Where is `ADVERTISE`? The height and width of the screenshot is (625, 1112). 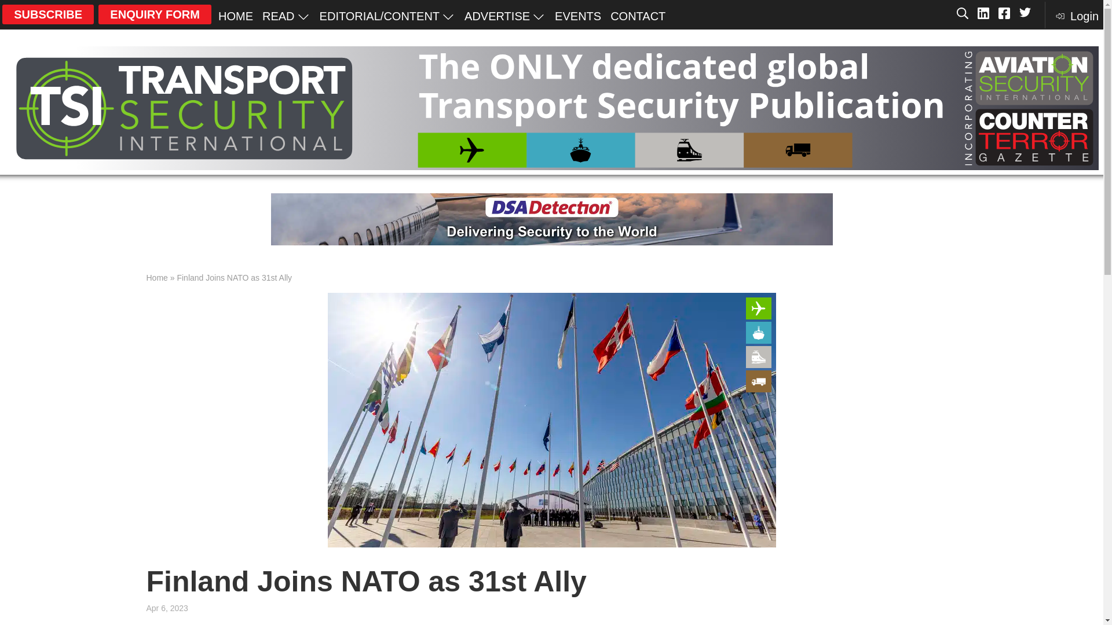
ADVERTISE is located at coordinates (505, 16).